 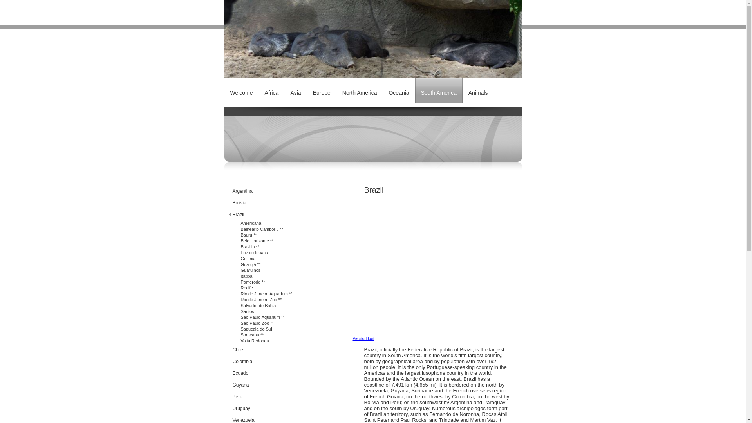 I want to click on Santos, so click(x=276, y=312).